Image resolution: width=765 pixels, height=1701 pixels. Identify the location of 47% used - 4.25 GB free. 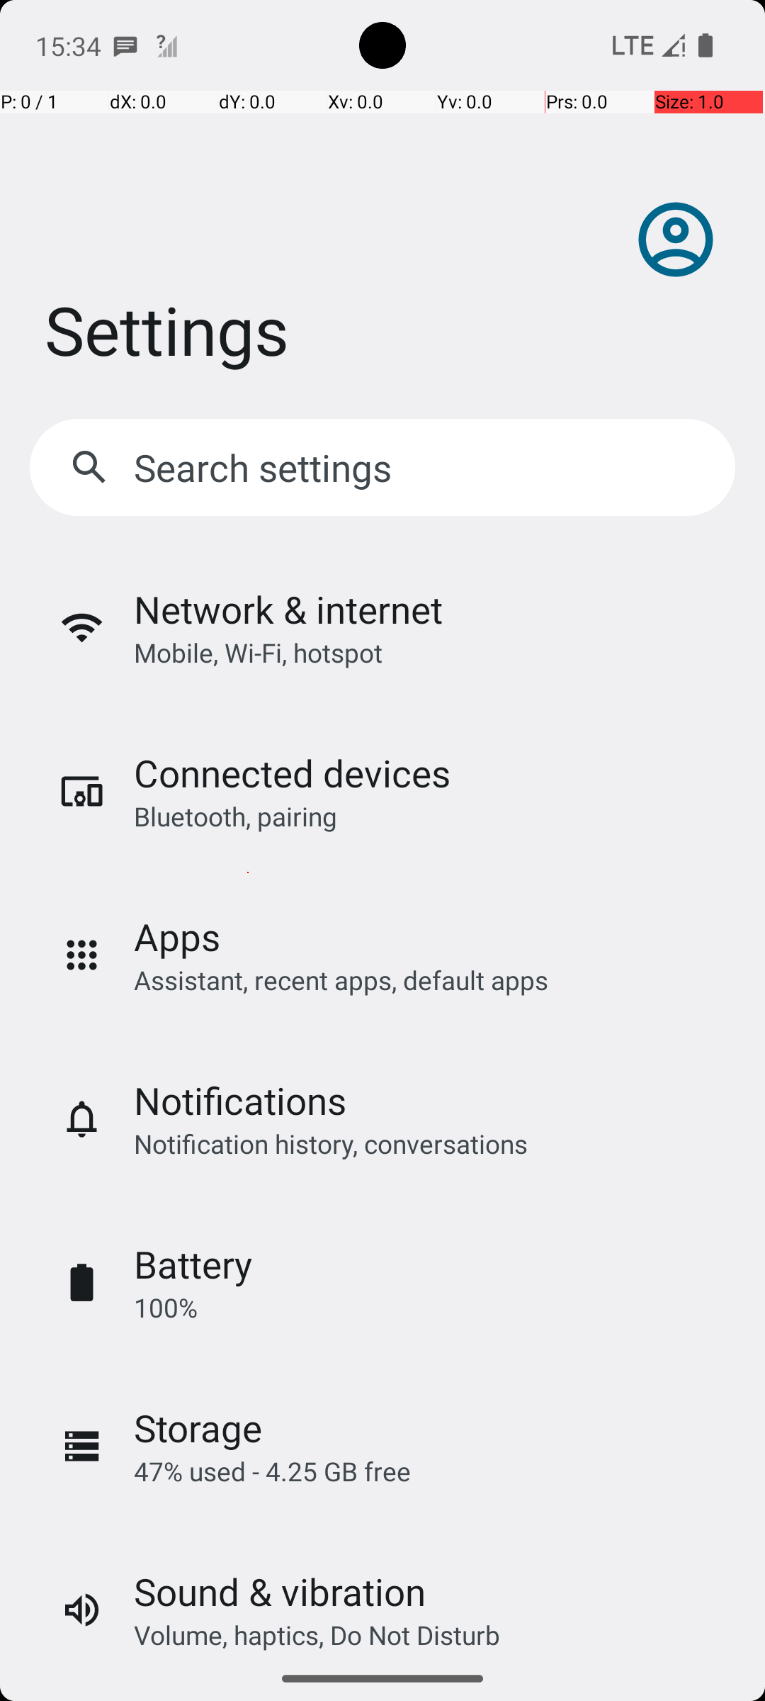
(272, 1471).